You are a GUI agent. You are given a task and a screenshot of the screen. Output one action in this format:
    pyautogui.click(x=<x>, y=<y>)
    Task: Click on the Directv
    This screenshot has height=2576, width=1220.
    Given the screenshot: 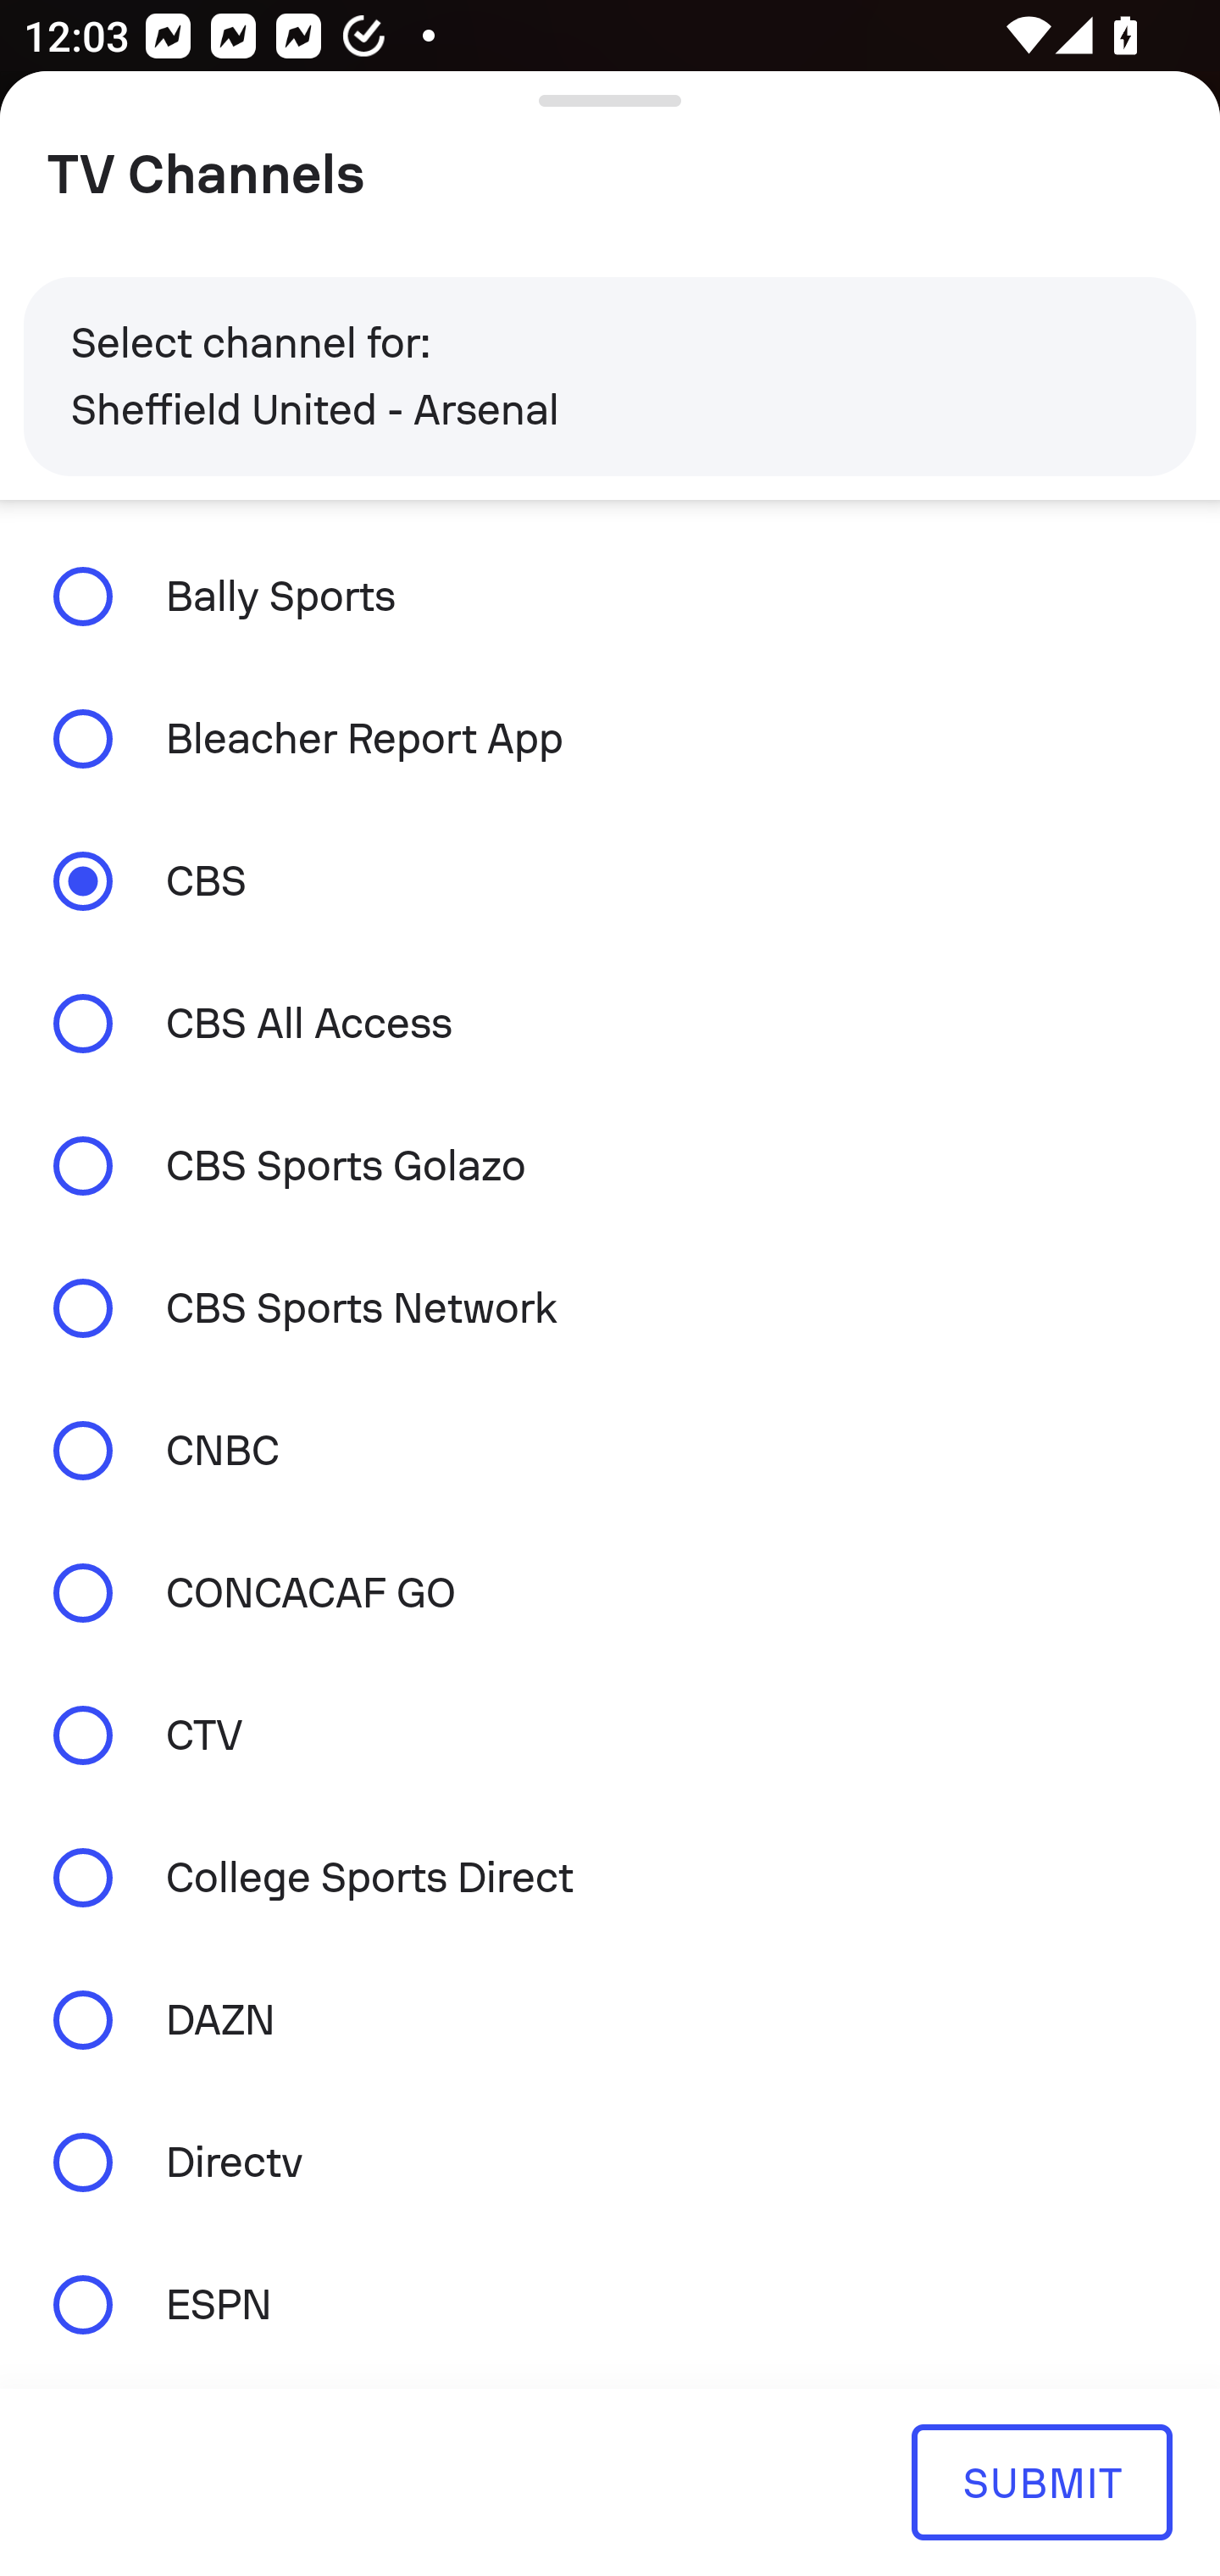 What is the action you would take?
    pyautogui.click(x=610, y=2162)
    